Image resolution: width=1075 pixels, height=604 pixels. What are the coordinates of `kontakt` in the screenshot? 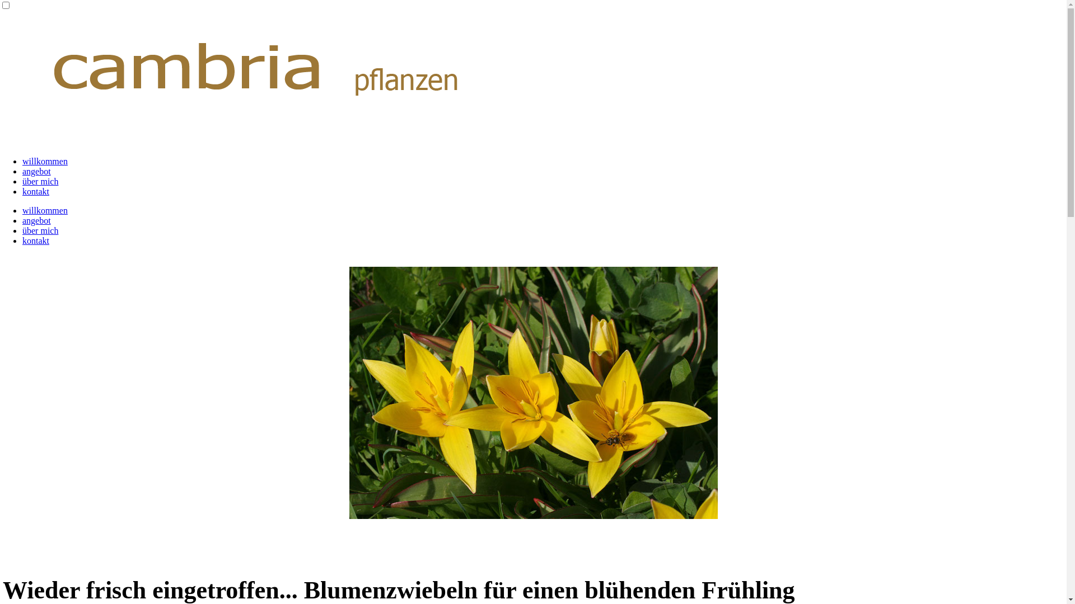 It's located at (36, 191).